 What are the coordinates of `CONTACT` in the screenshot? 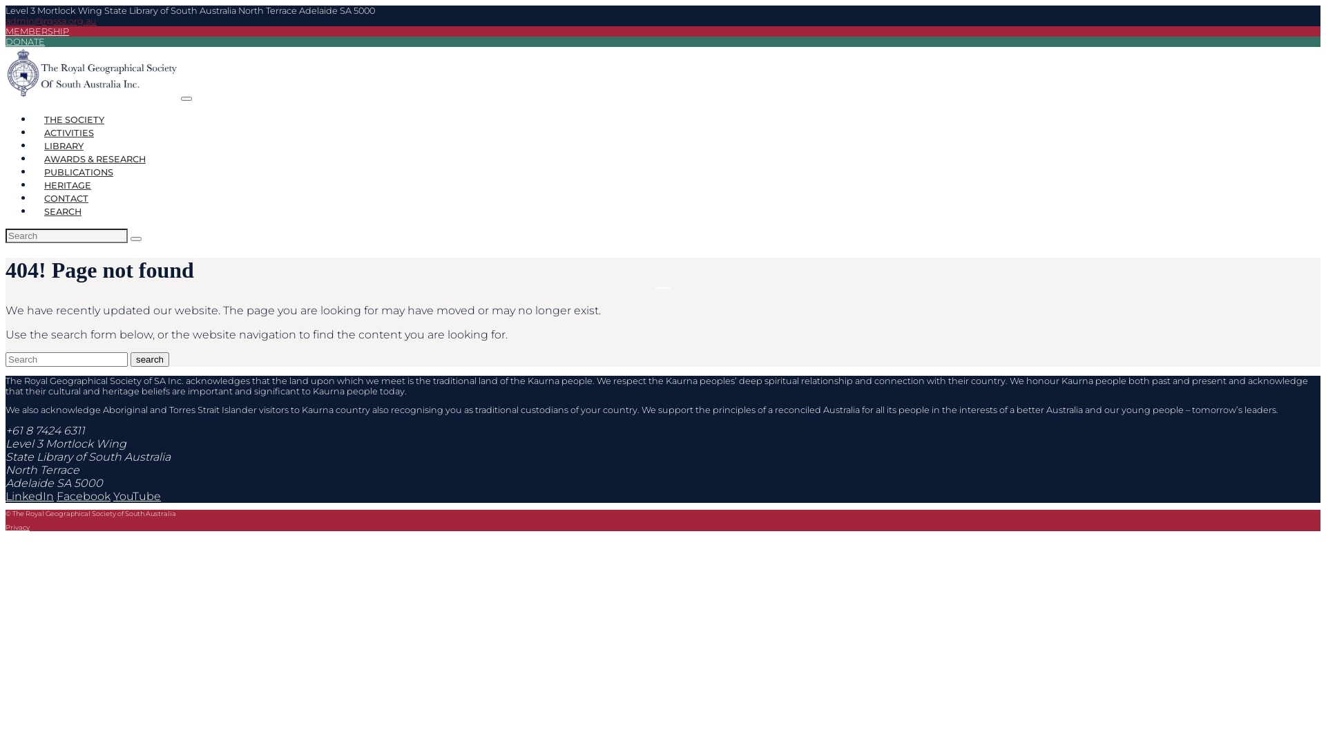 It's located at (66, 199).